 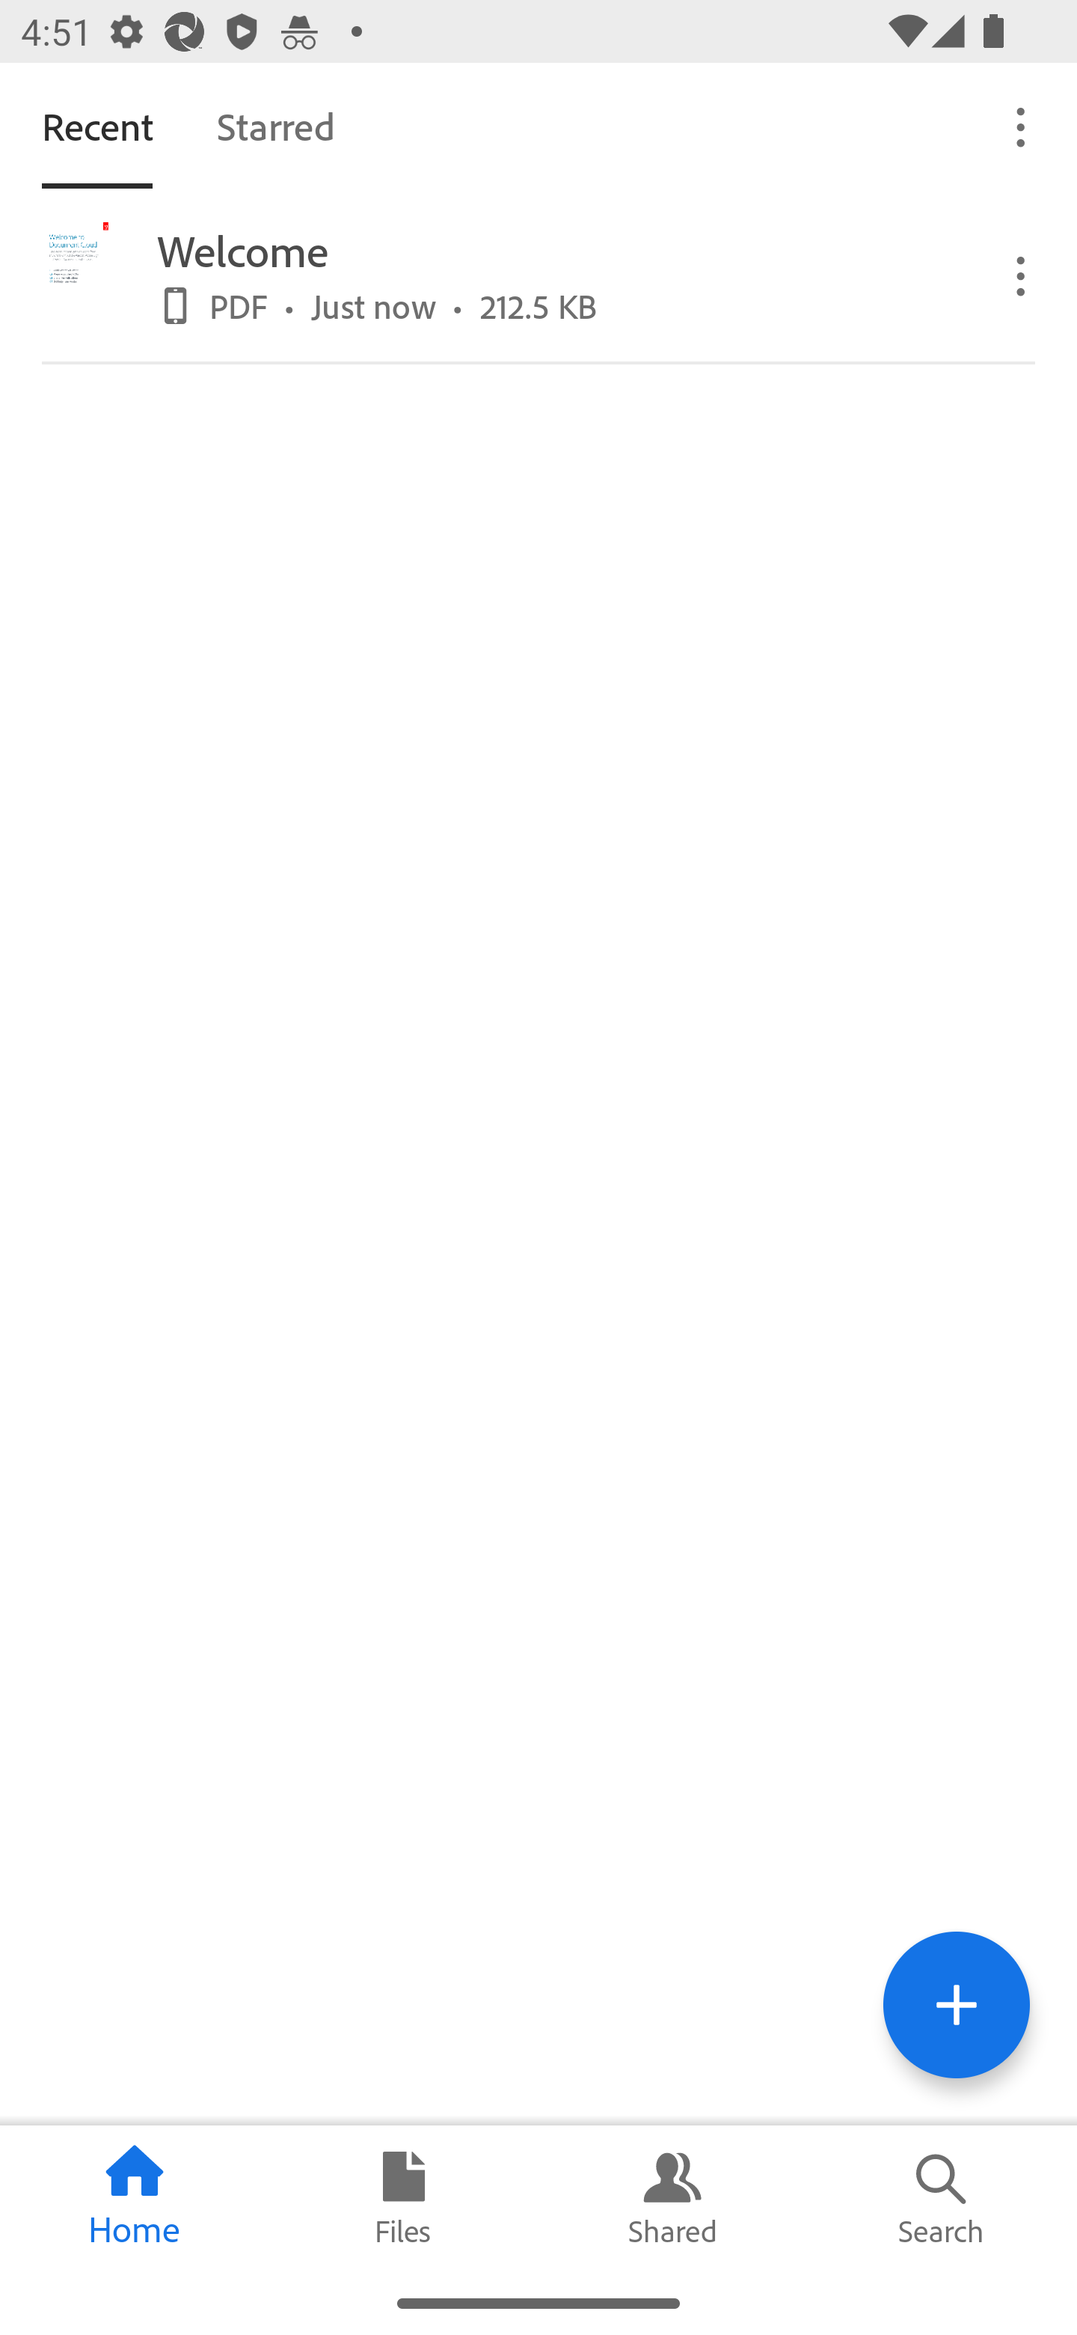 What do you see at coordinates (97, 126) in the screenshot?
I see `Recent` at bounding box center [97, 126].